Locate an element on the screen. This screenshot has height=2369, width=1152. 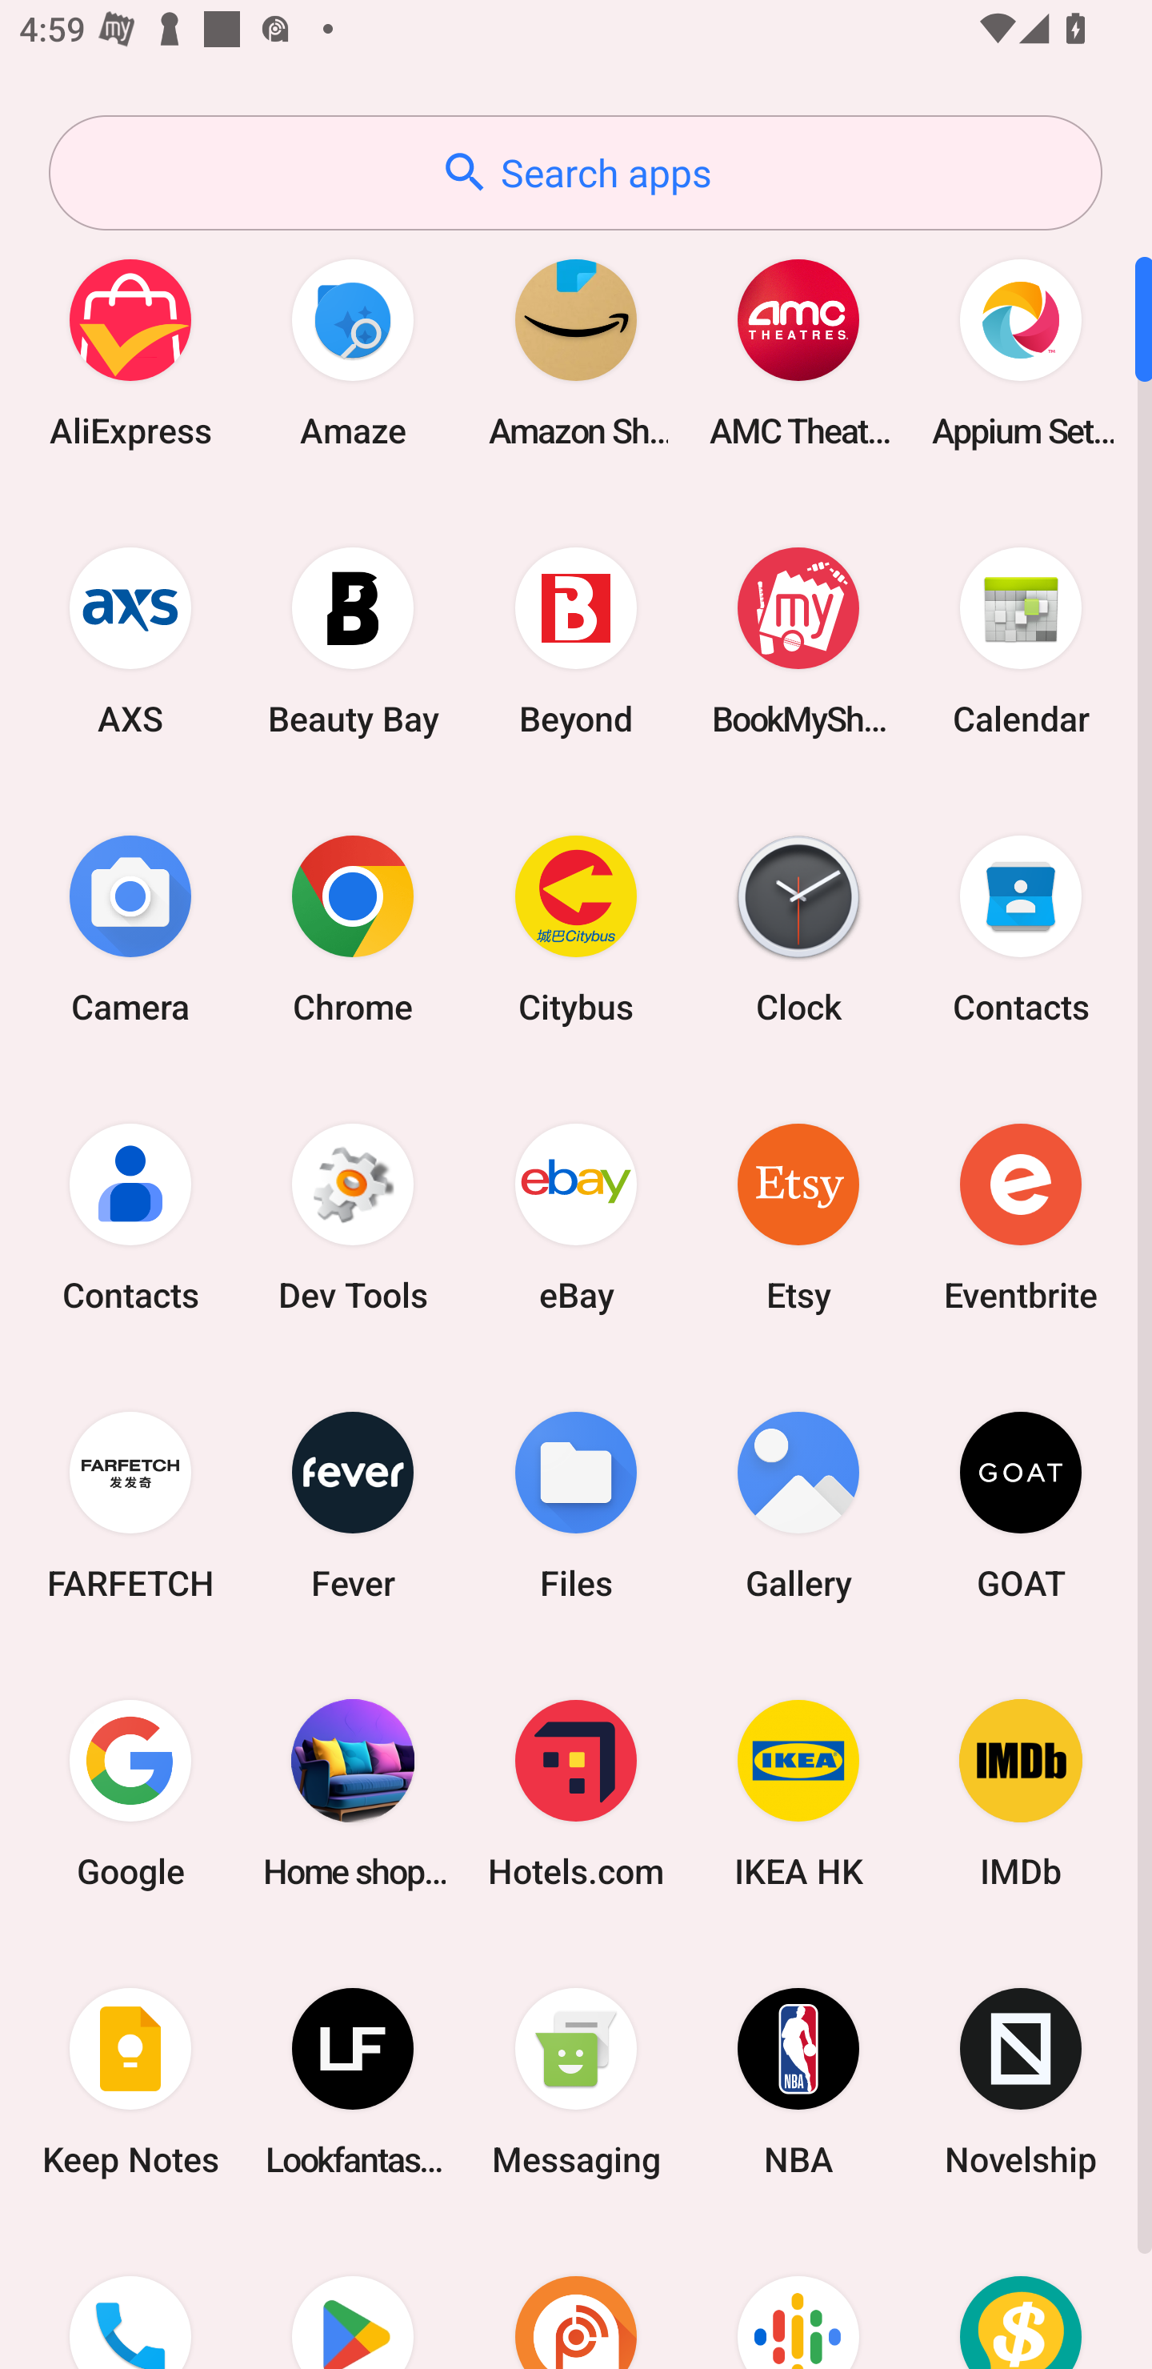
IKEA HK is located at coordinates (798, 1793).